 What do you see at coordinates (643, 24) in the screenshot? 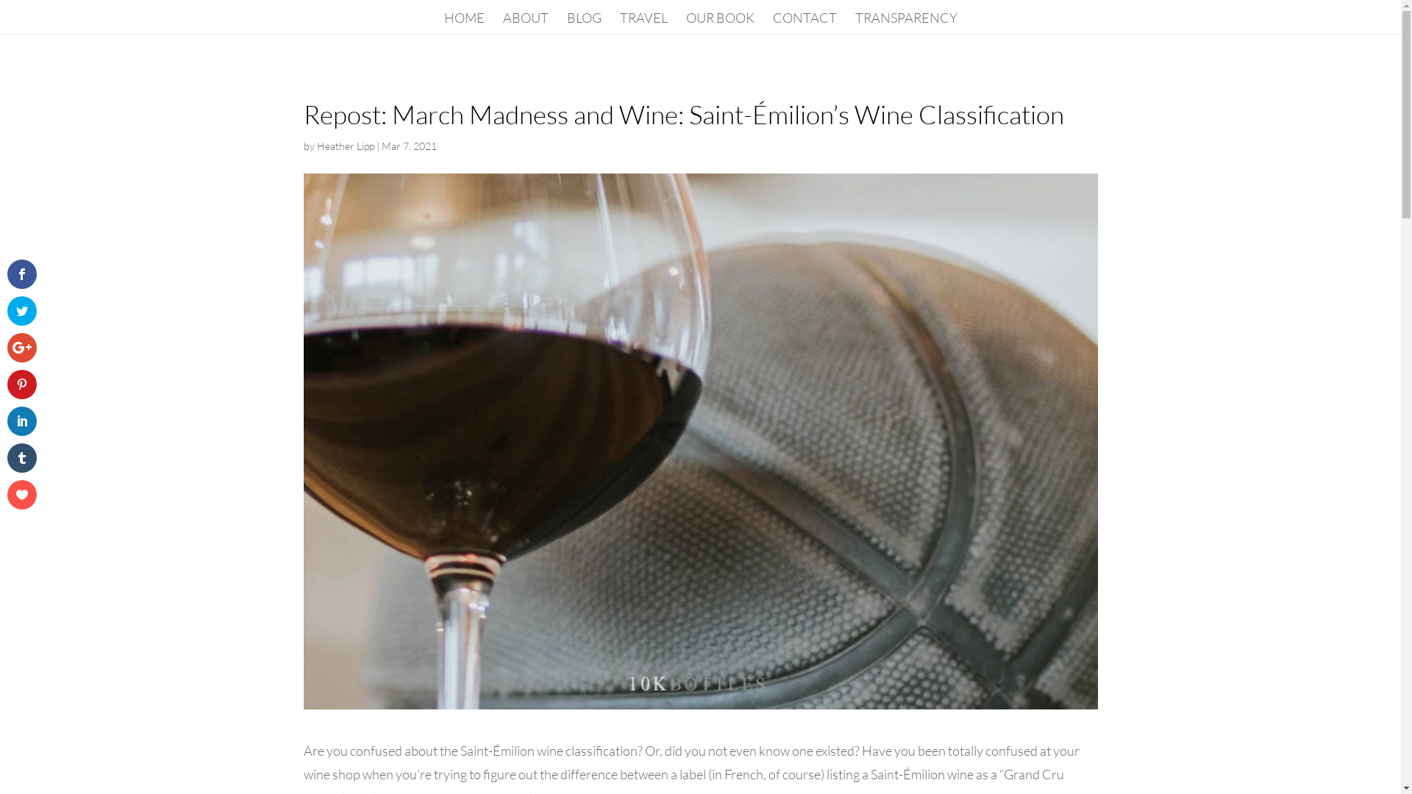
I see `TRAVEL` at bounding box center [643, 24].